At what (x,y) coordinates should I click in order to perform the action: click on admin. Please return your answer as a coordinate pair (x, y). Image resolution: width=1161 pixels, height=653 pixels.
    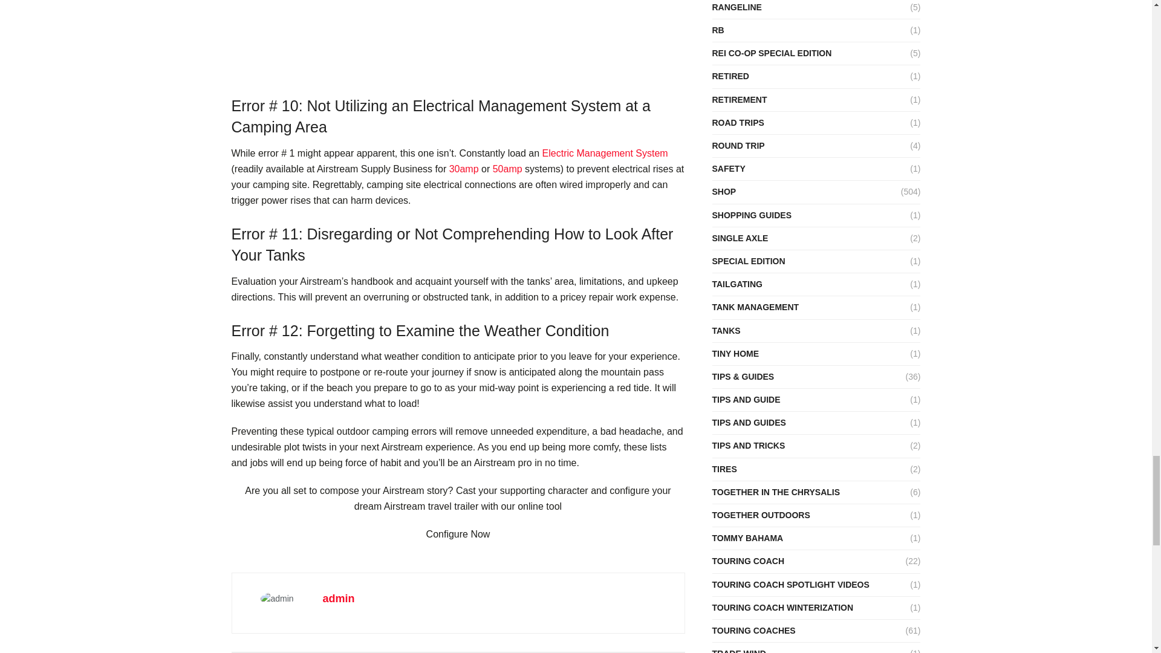
    Looking at the image, I should click on (339, 599).